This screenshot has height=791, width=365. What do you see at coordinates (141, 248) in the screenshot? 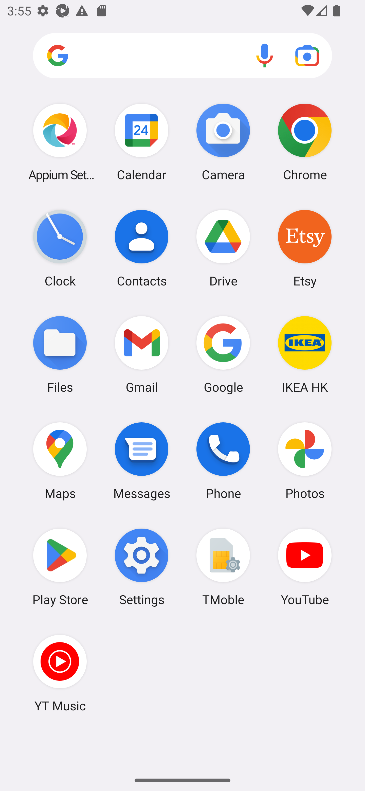
I see `Contacts` at bounding box center [141, 248].